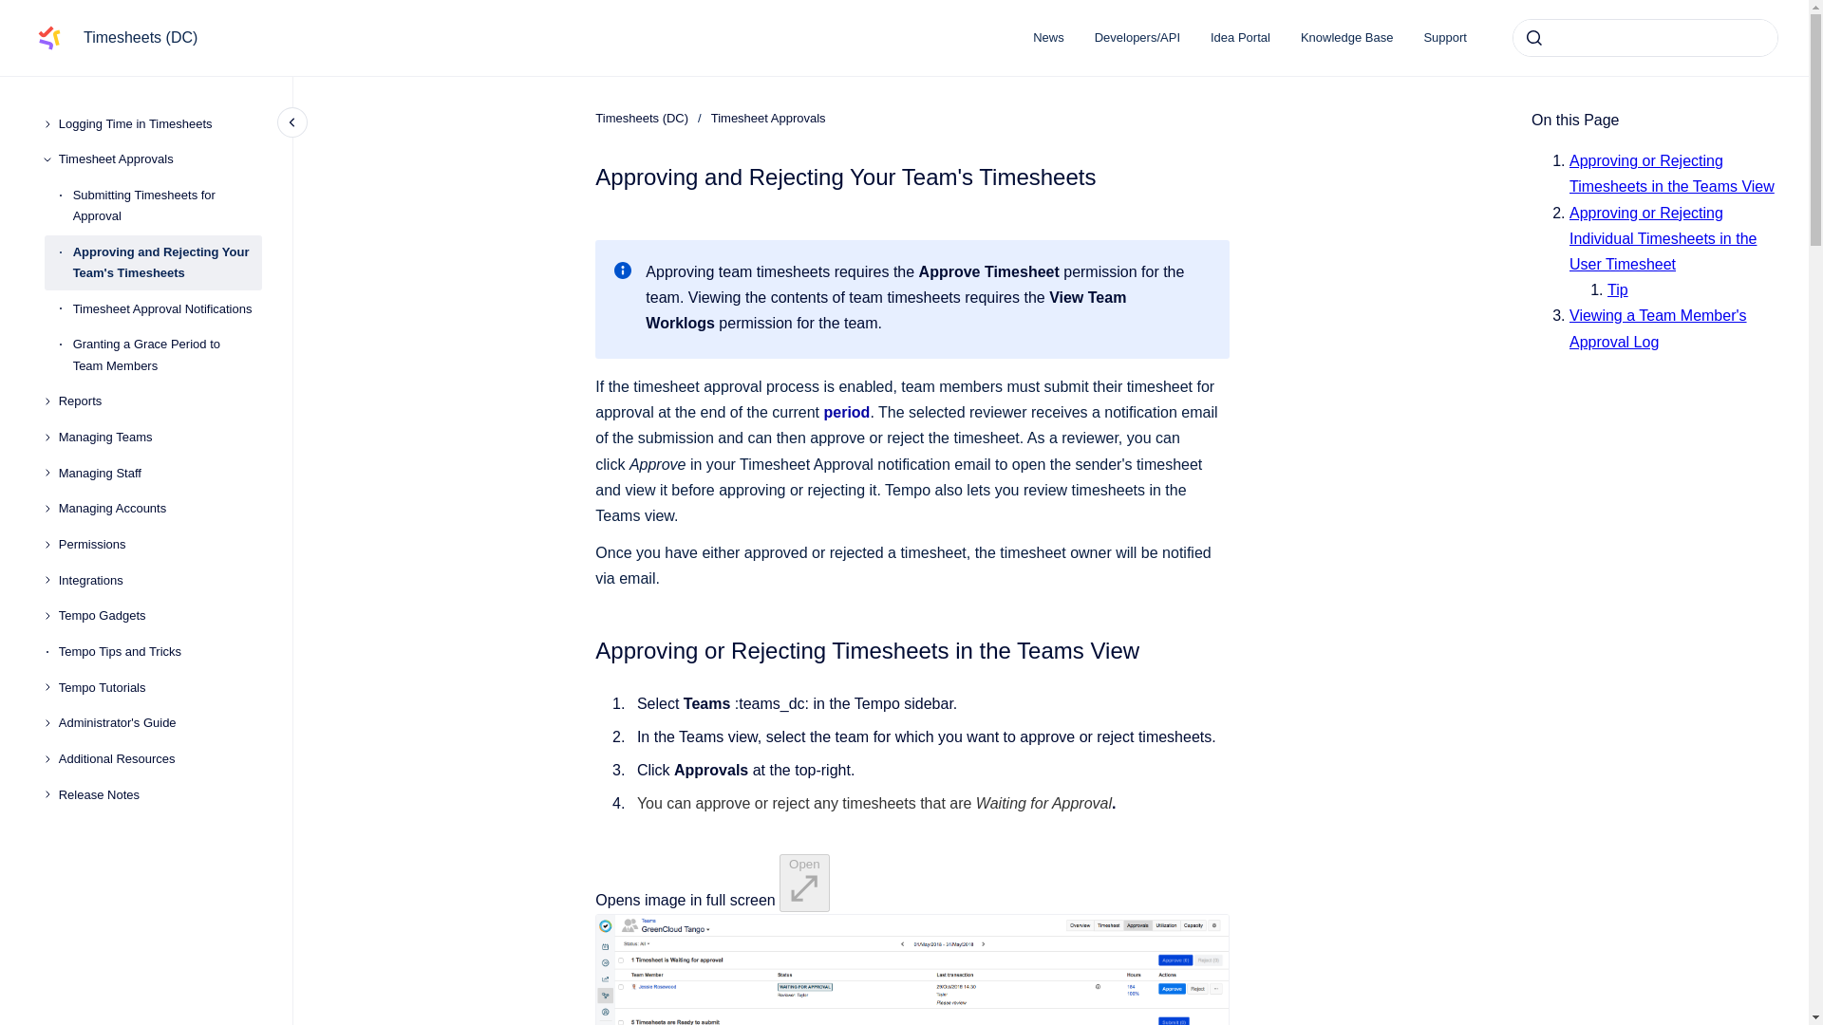 Image resolution: width=1823 pixels, height=1025 pixels. What do you see at coordinates (160, 124) in the screenshot?
I see `Logging Time in Timesheets` at bounding box center [160, 124].